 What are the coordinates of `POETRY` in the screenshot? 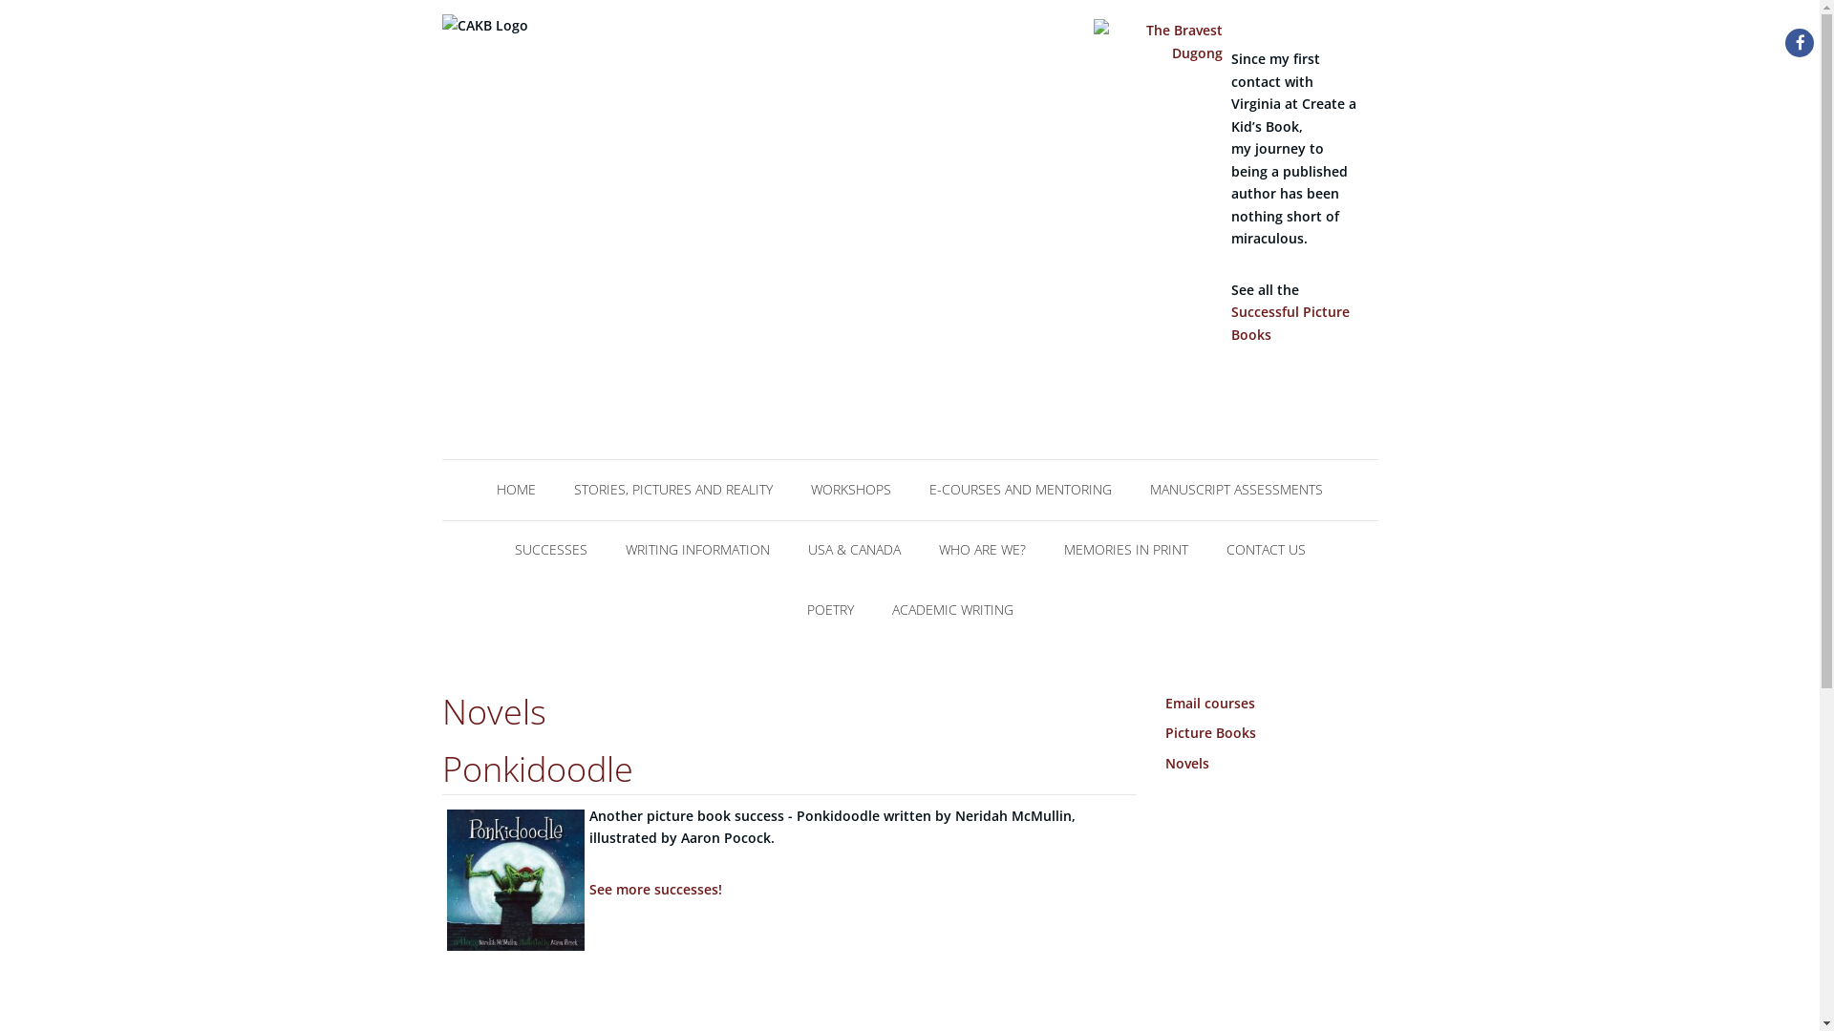 It's located at (829, 607).